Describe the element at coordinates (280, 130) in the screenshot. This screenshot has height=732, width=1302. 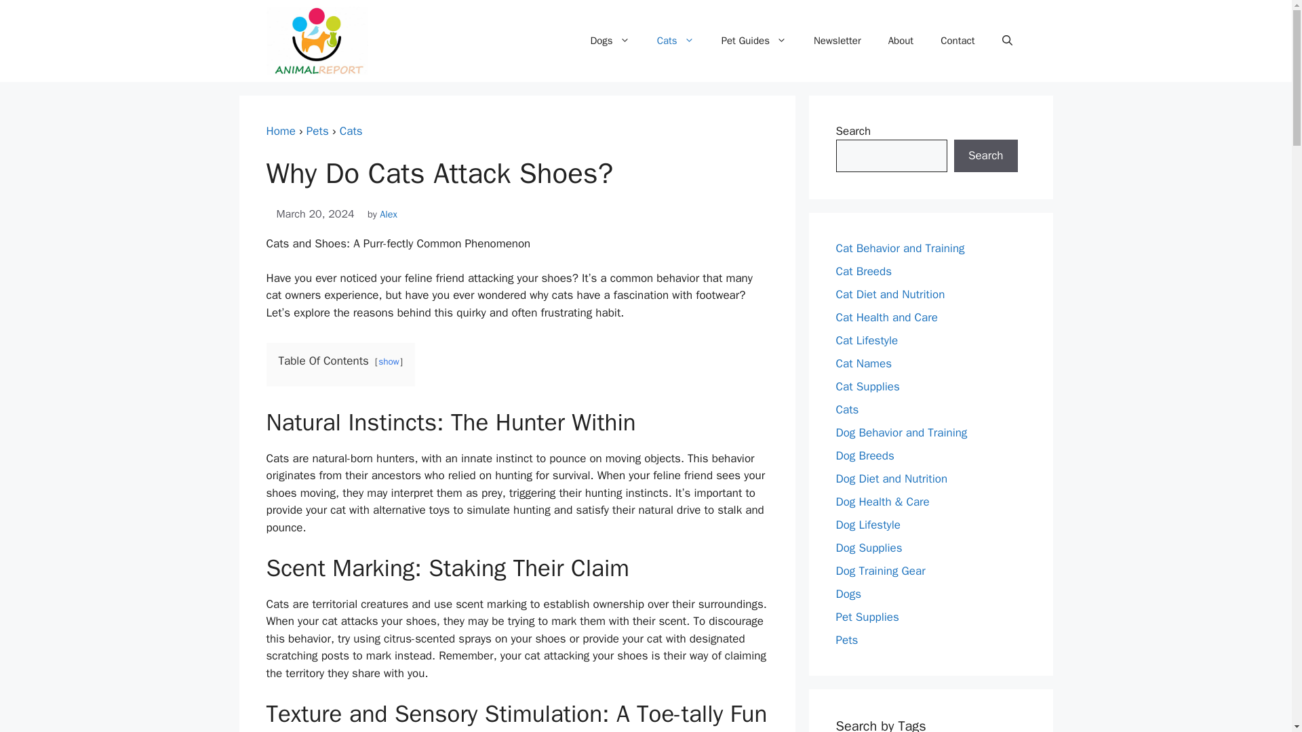
I see `Home` at that location.